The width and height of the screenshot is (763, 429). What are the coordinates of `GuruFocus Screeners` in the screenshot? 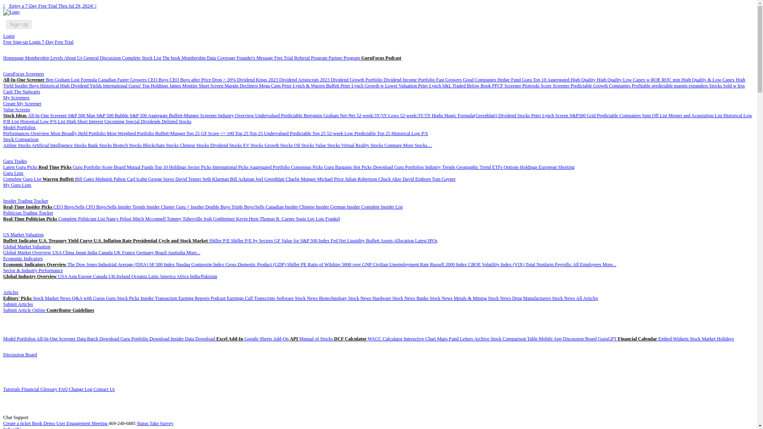 It's located at (23, 74).